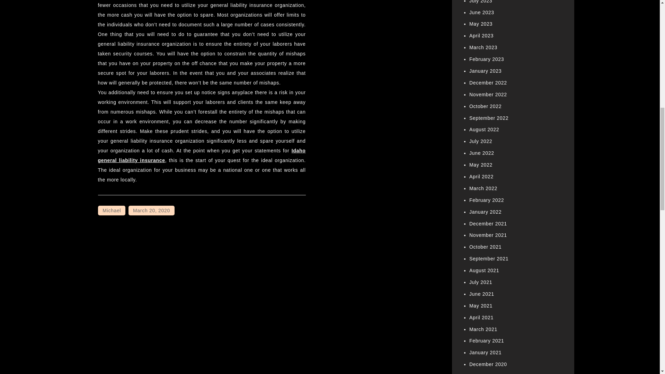  What do you see at coordinates (485, 71) in the screenshot?
I see `January 2023` at bounding box center [485, 71].